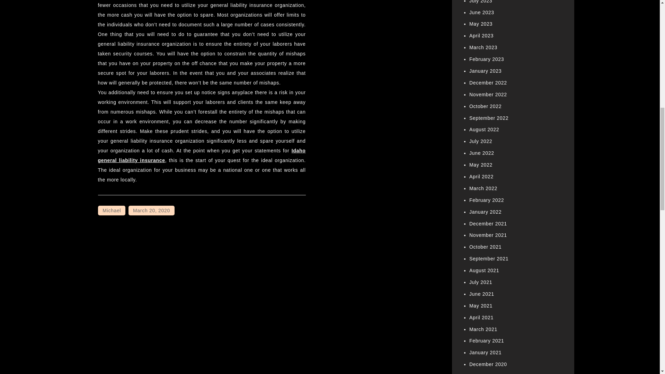  What do you see at coordinates (485, 71) in the screenshot?
I see `January 2023` at bounding box center [485, 71].